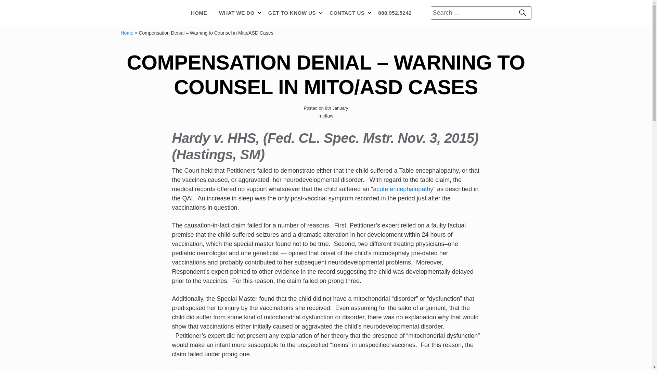 The image size is (657, 370). I want to click on mctlaw, so click(146, 13).